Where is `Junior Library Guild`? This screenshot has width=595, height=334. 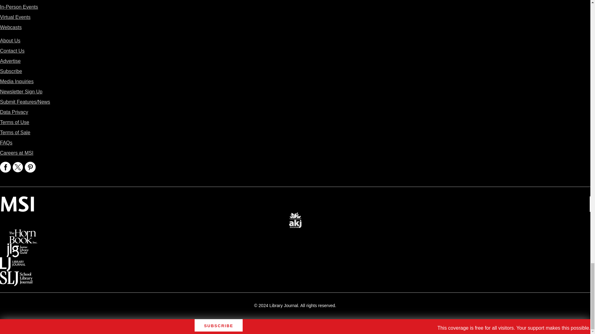
Junior Library Guild is located at coordinates (17, 247).